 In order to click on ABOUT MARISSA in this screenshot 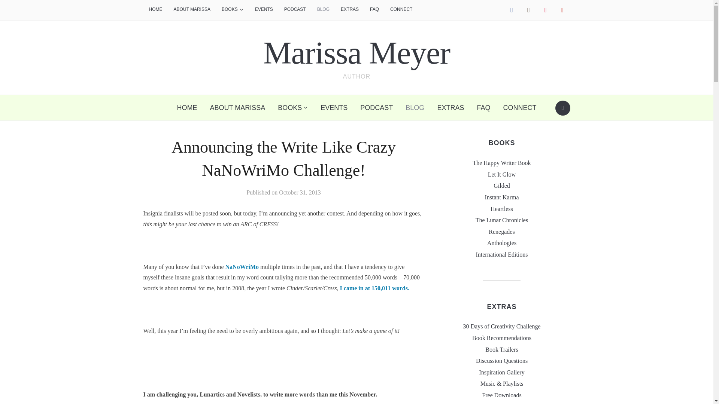, I will do `click(192, 10)`.